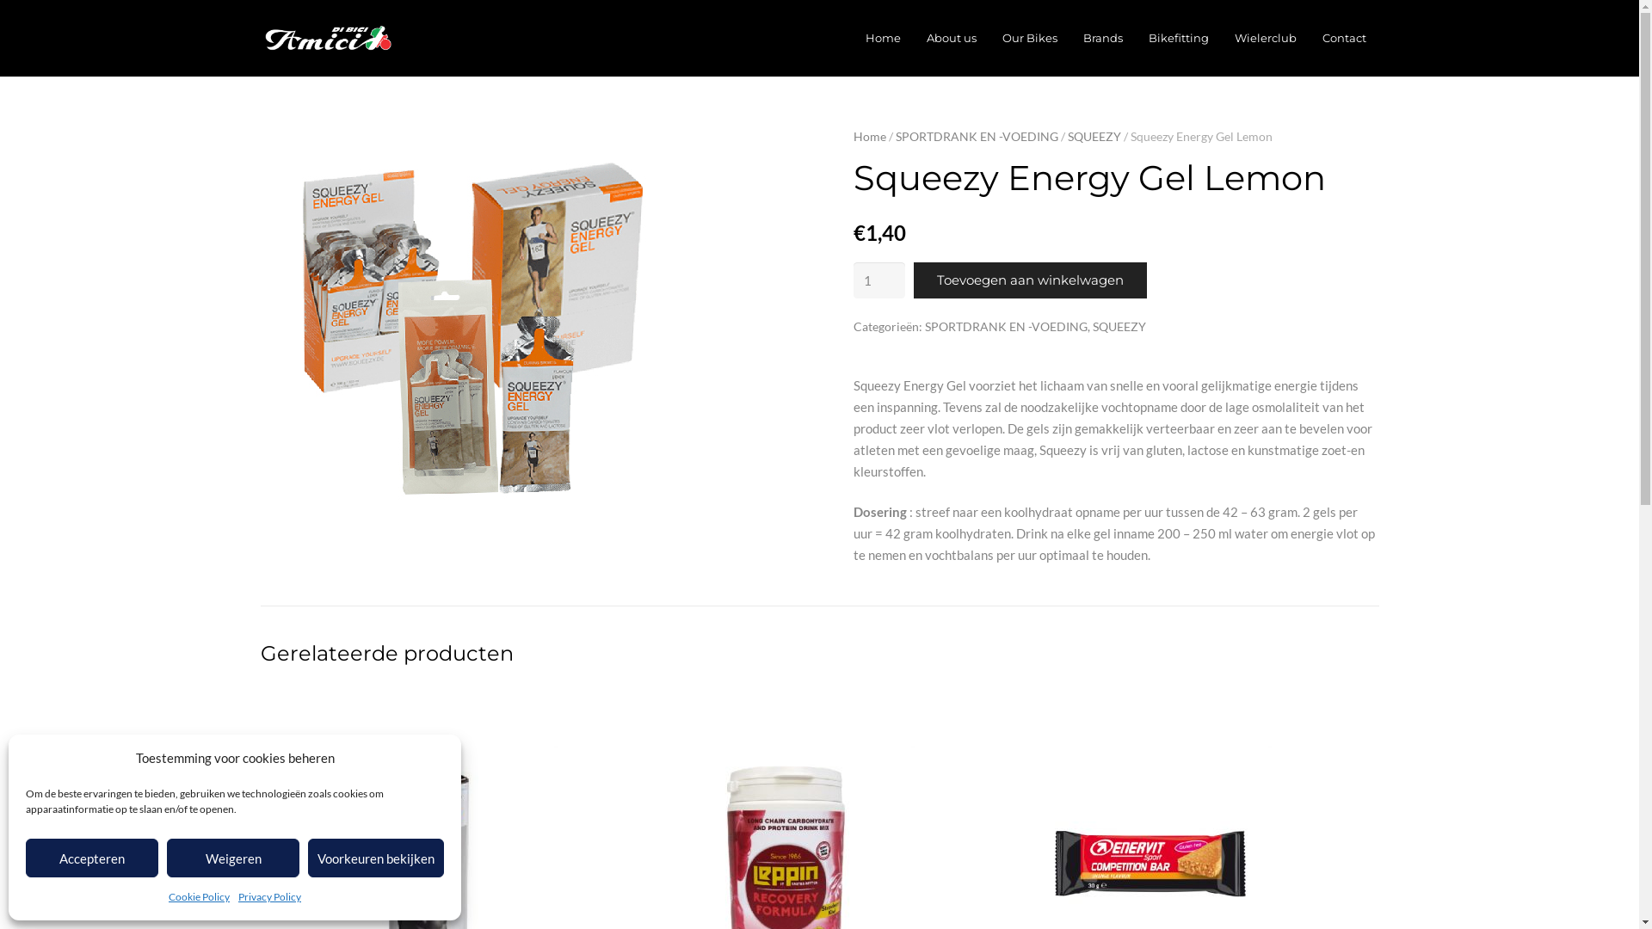 This screenshot has width=1652, height=929. Describe the element at coordinates (1030, 38) in the screenshot. I see `Our Bikes` at that location.